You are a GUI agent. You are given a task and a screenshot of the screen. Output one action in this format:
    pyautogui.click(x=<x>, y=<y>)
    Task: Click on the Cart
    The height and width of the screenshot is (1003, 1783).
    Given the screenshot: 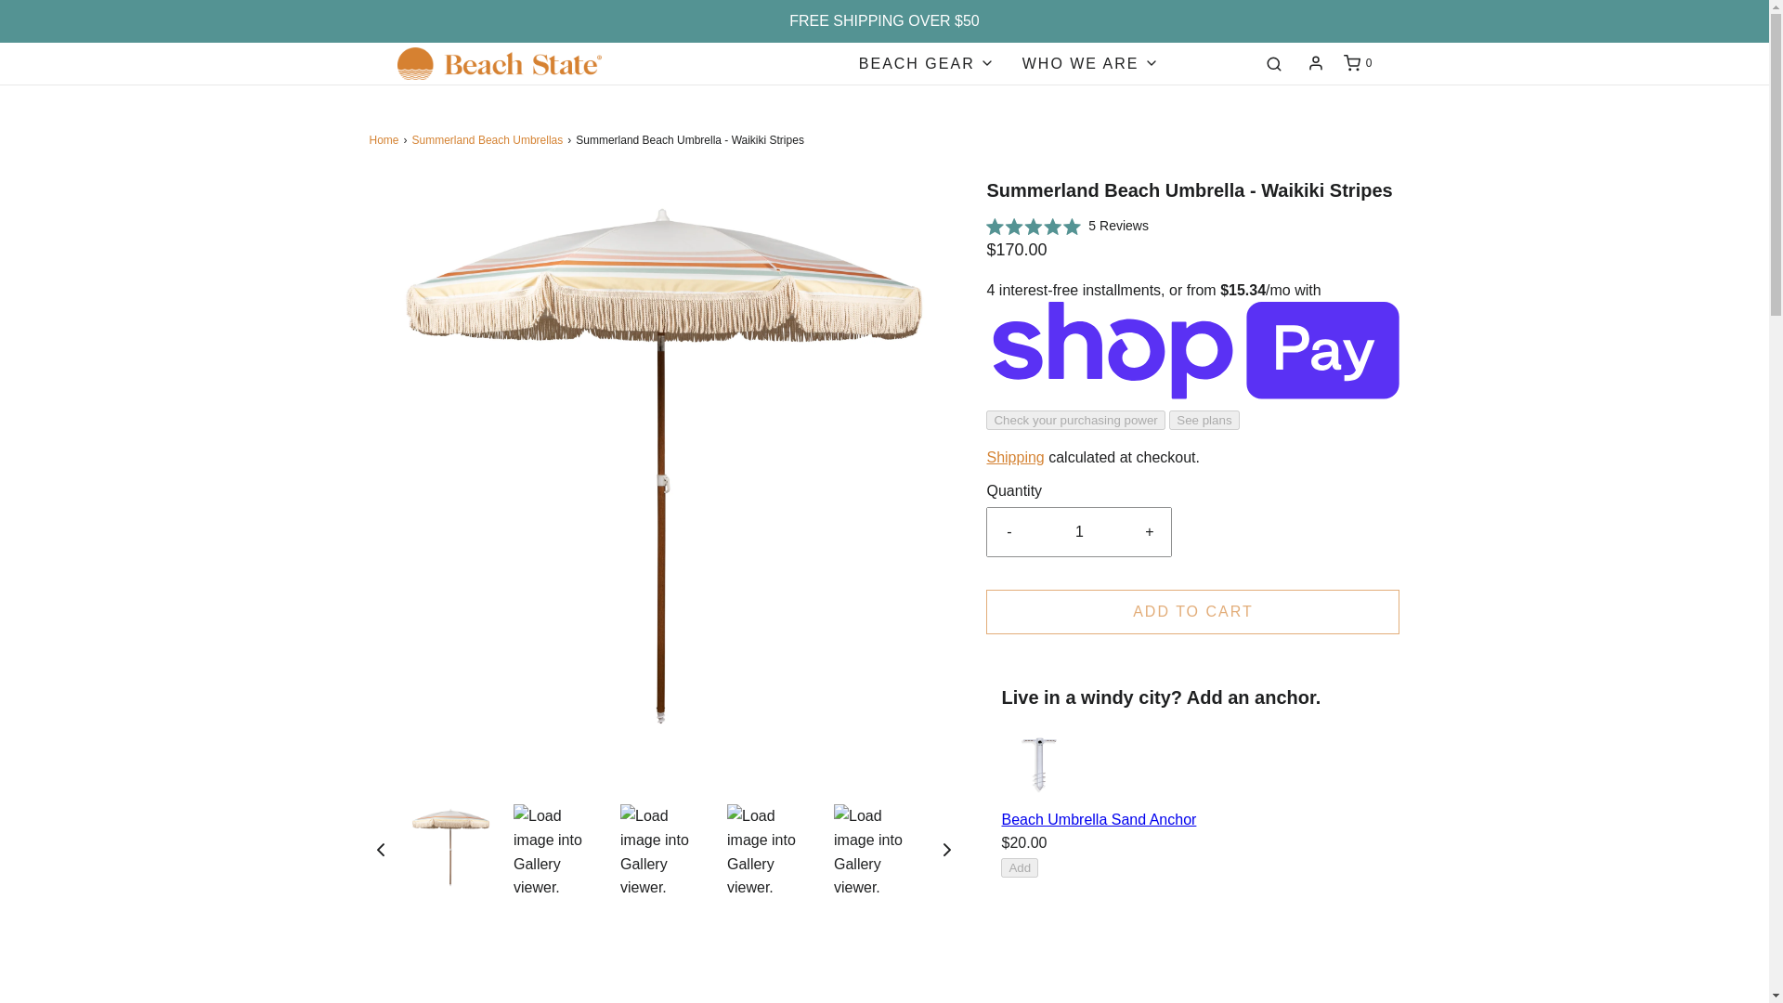 What is the action you would take?
    pyautogui.click(x=1356, y=63)
    